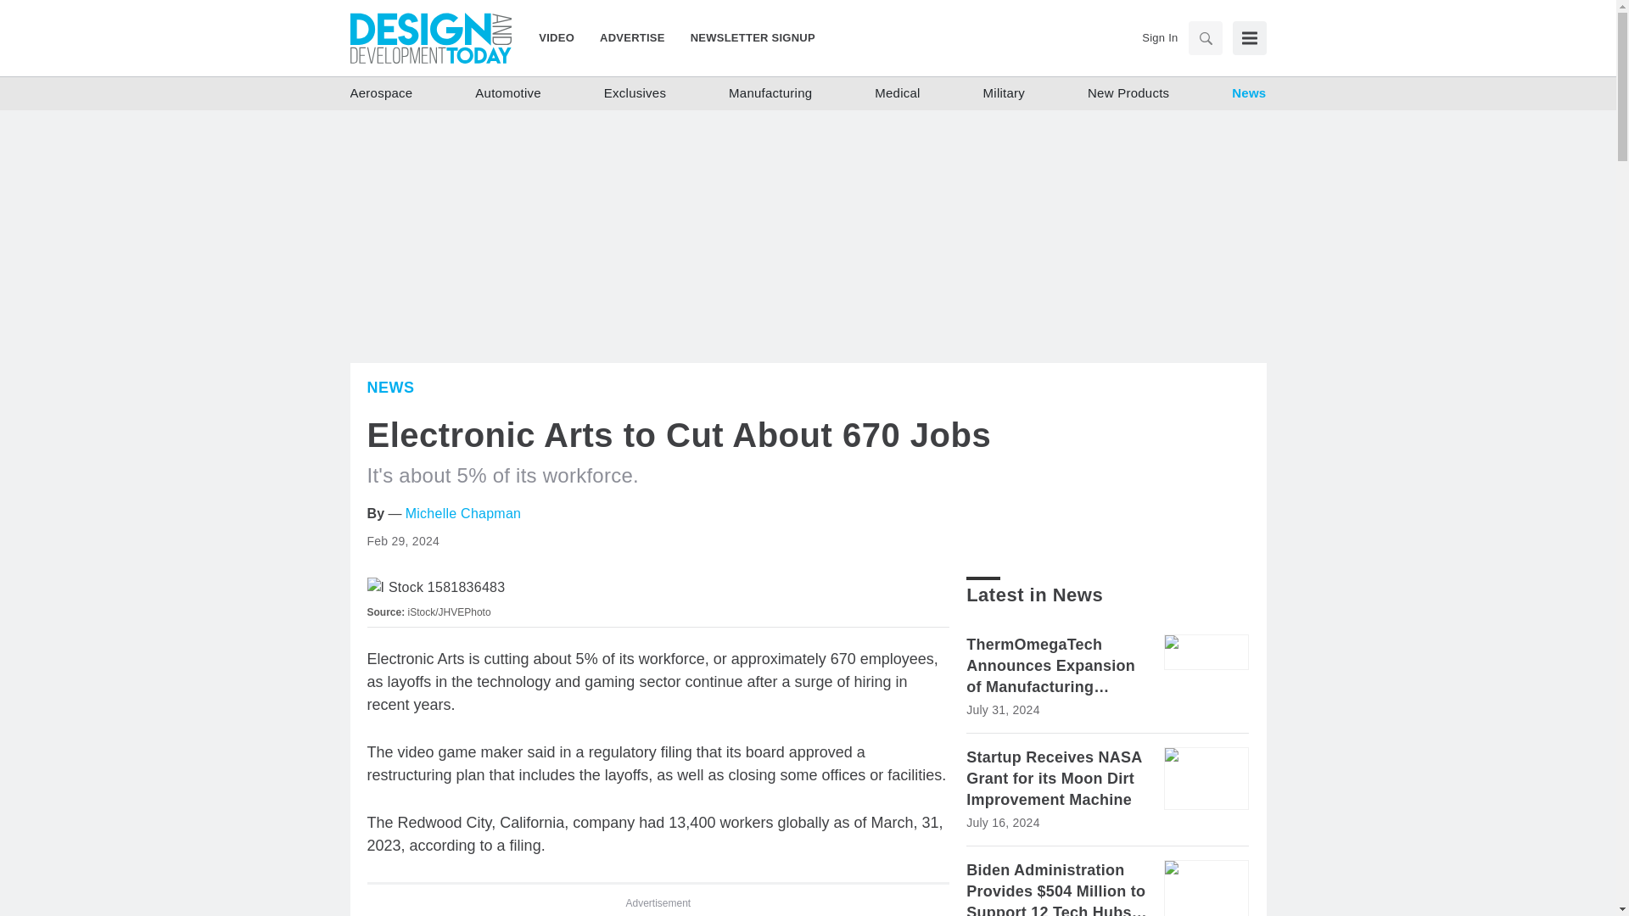  What do you see at coordinates (507, 93) in the screenshot?
I see `Automotive` at bounding box center [507, 93].